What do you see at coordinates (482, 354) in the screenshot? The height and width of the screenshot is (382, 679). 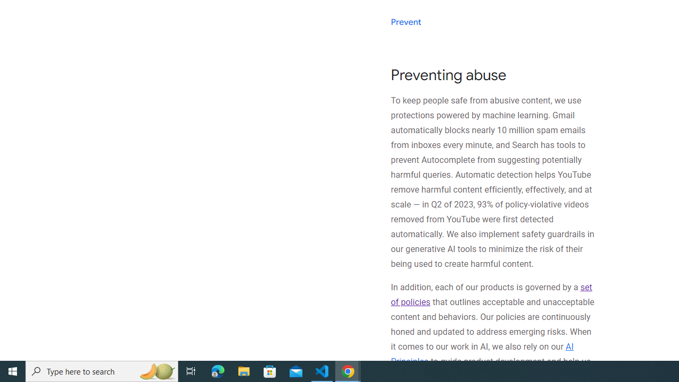 I see `AI Principles` at bounding box center [482, 354].